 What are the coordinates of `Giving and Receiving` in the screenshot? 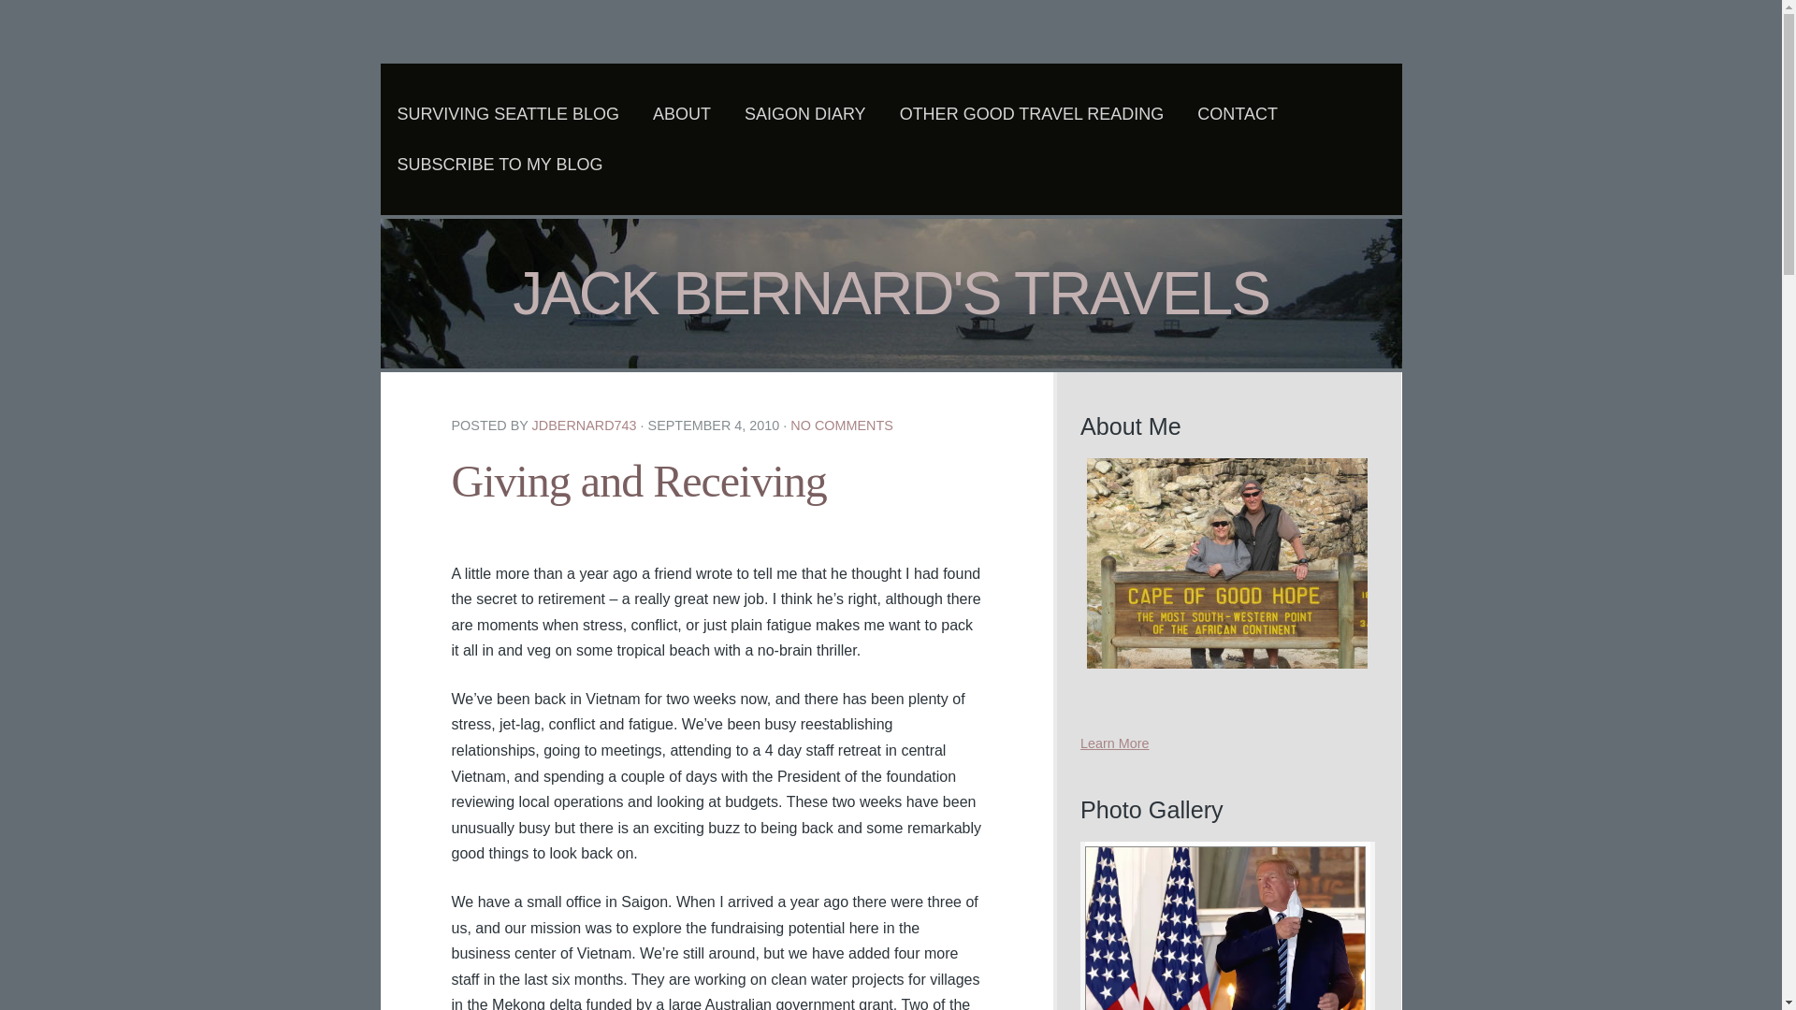 It's located at (638, 481).